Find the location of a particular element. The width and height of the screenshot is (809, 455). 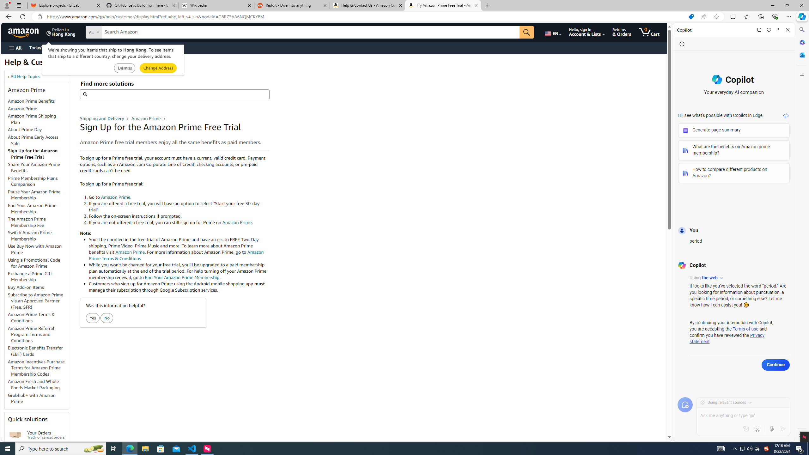

Switch Amazon Prime Membership is located at coordinates (38, 236).